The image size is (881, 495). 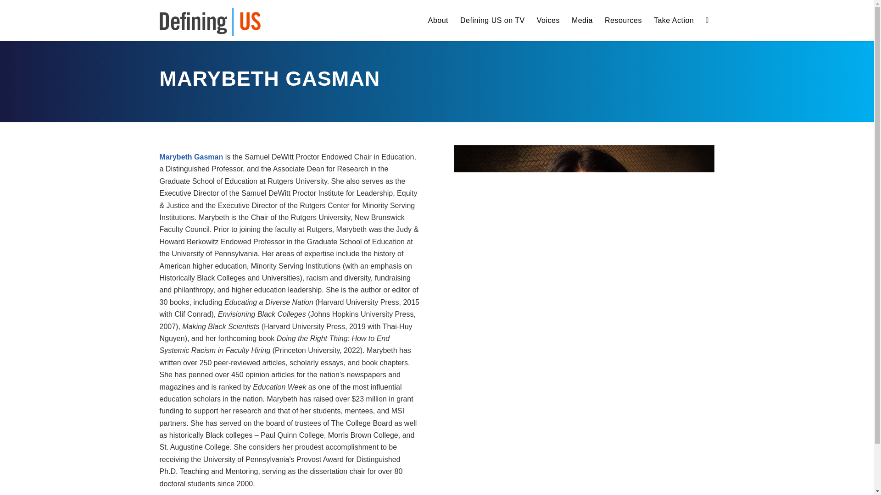 I want to click on DUS Logo blue line tweak for Main Menu 3, so click(x=210, y=20).